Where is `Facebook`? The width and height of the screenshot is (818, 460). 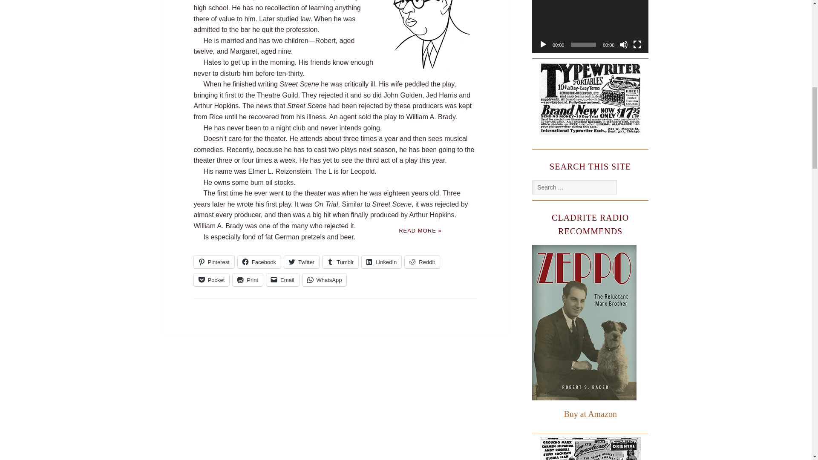
Facebook is located at coordinates (259, 262).